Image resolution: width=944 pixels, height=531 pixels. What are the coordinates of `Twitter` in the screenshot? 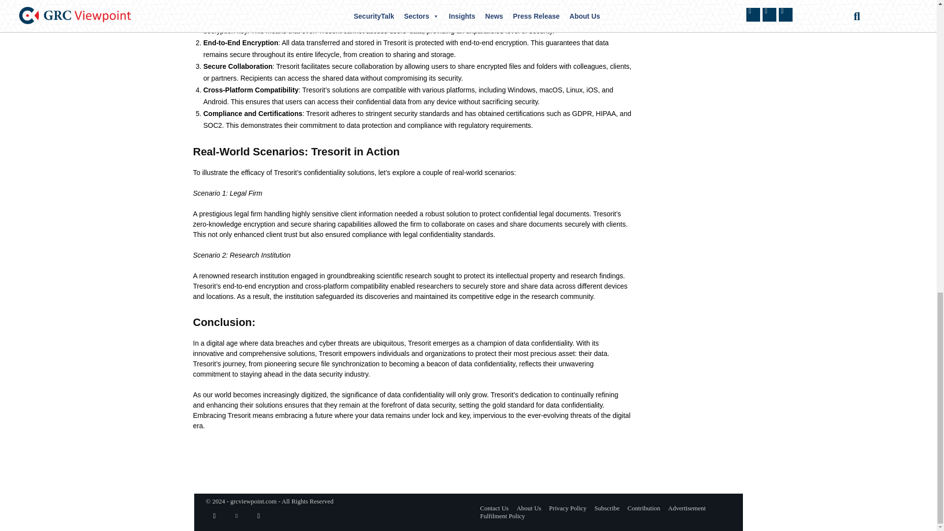 It's located at (259, 516).